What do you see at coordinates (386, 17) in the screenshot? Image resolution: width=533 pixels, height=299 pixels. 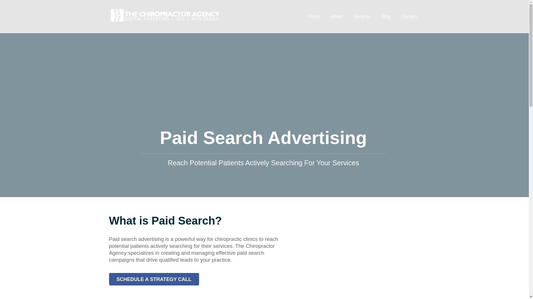 I see `Blog` at bounding box center [386, 17].